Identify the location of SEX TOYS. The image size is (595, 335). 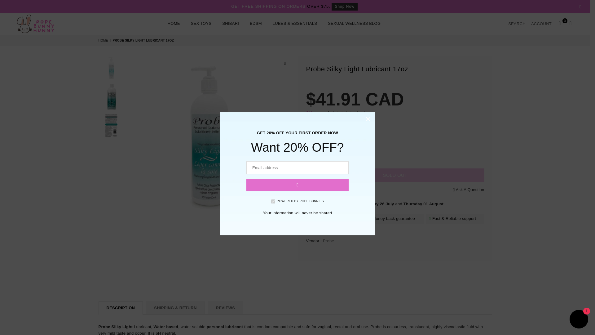
(201, 24).